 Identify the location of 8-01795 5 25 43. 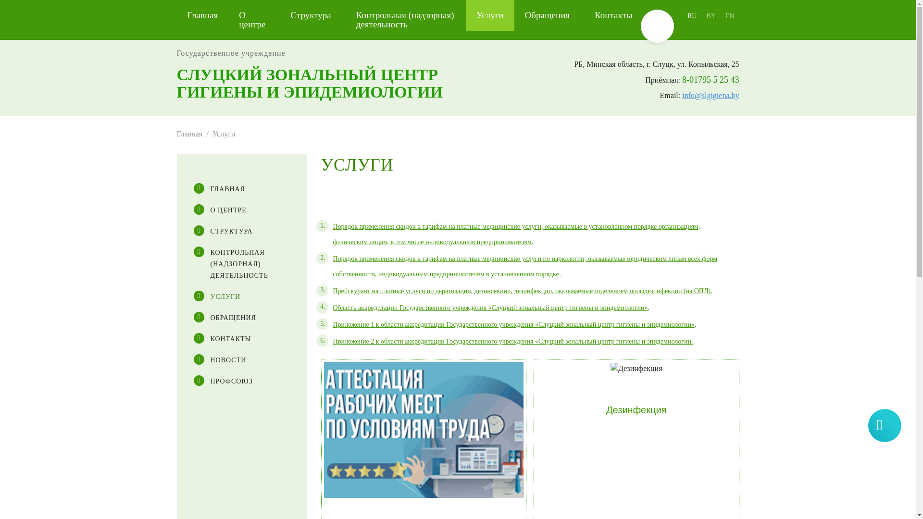
(711, 80).